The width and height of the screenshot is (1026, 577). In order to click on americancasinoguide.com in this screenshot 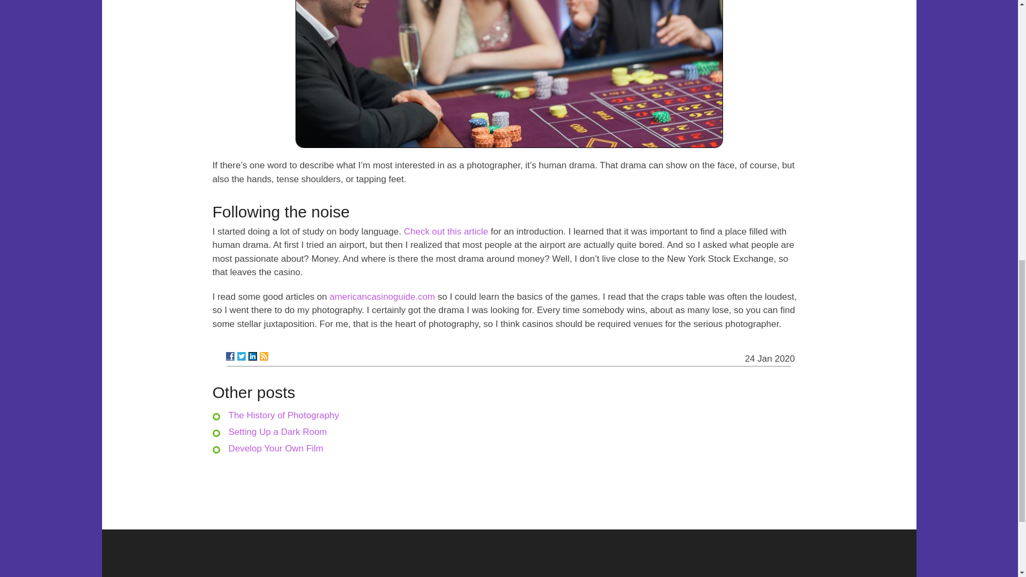, I will do `click(382, 297)`.